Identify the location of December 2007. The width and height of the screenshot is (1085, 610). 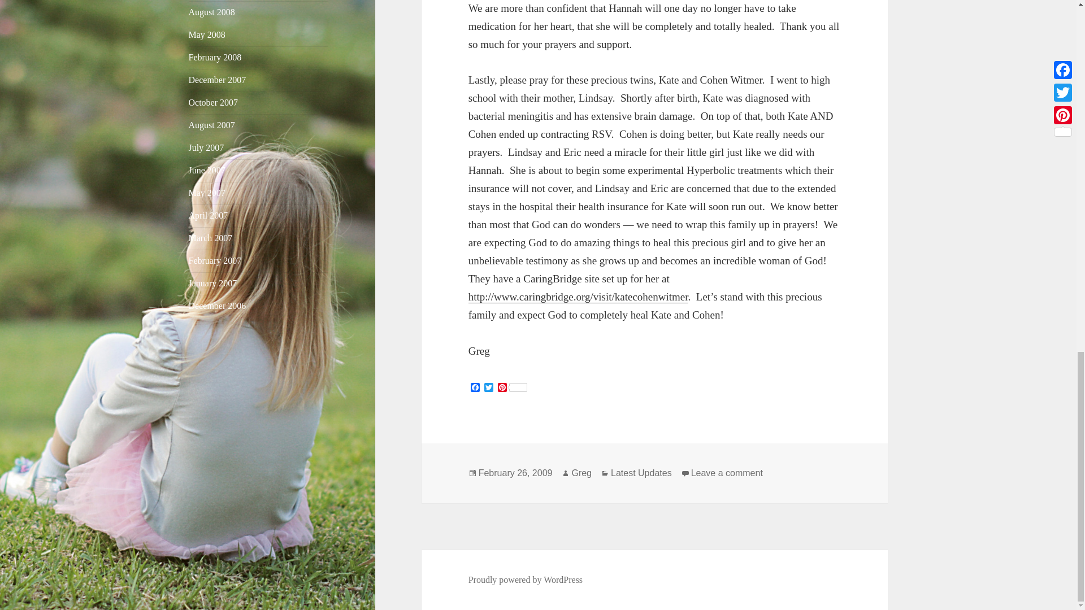
(217, 80).